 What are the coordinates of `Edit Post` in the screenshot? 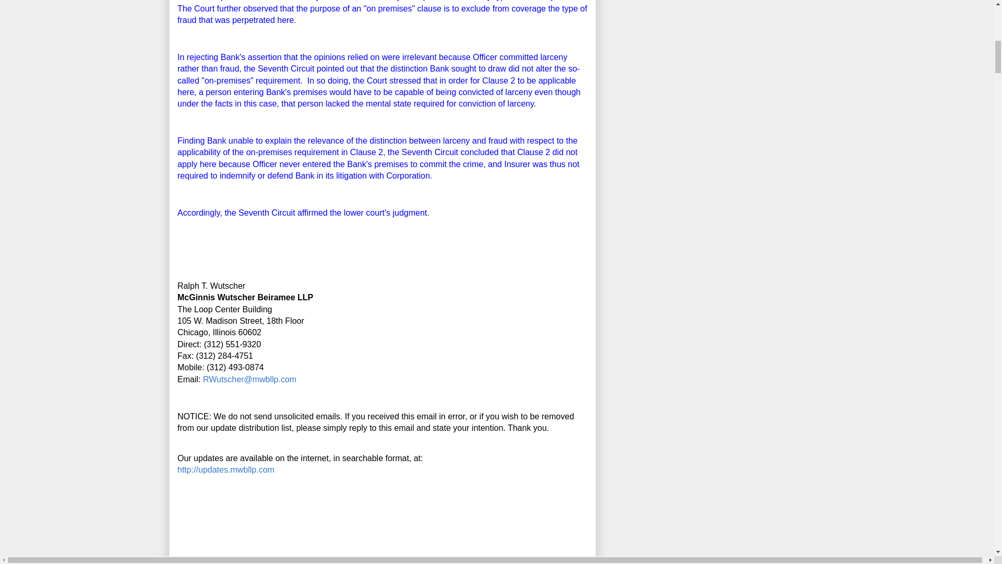 It's located at (315, 562).